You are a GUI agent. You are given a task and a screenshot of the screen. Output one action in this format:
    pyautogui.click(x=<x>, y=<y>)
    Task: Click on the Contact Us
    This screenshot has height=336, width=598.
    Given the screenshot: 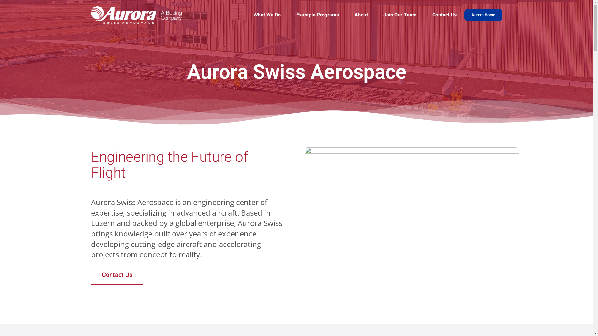 What is the action you would take?
    pyautogui.click(x=444, y=15)
    